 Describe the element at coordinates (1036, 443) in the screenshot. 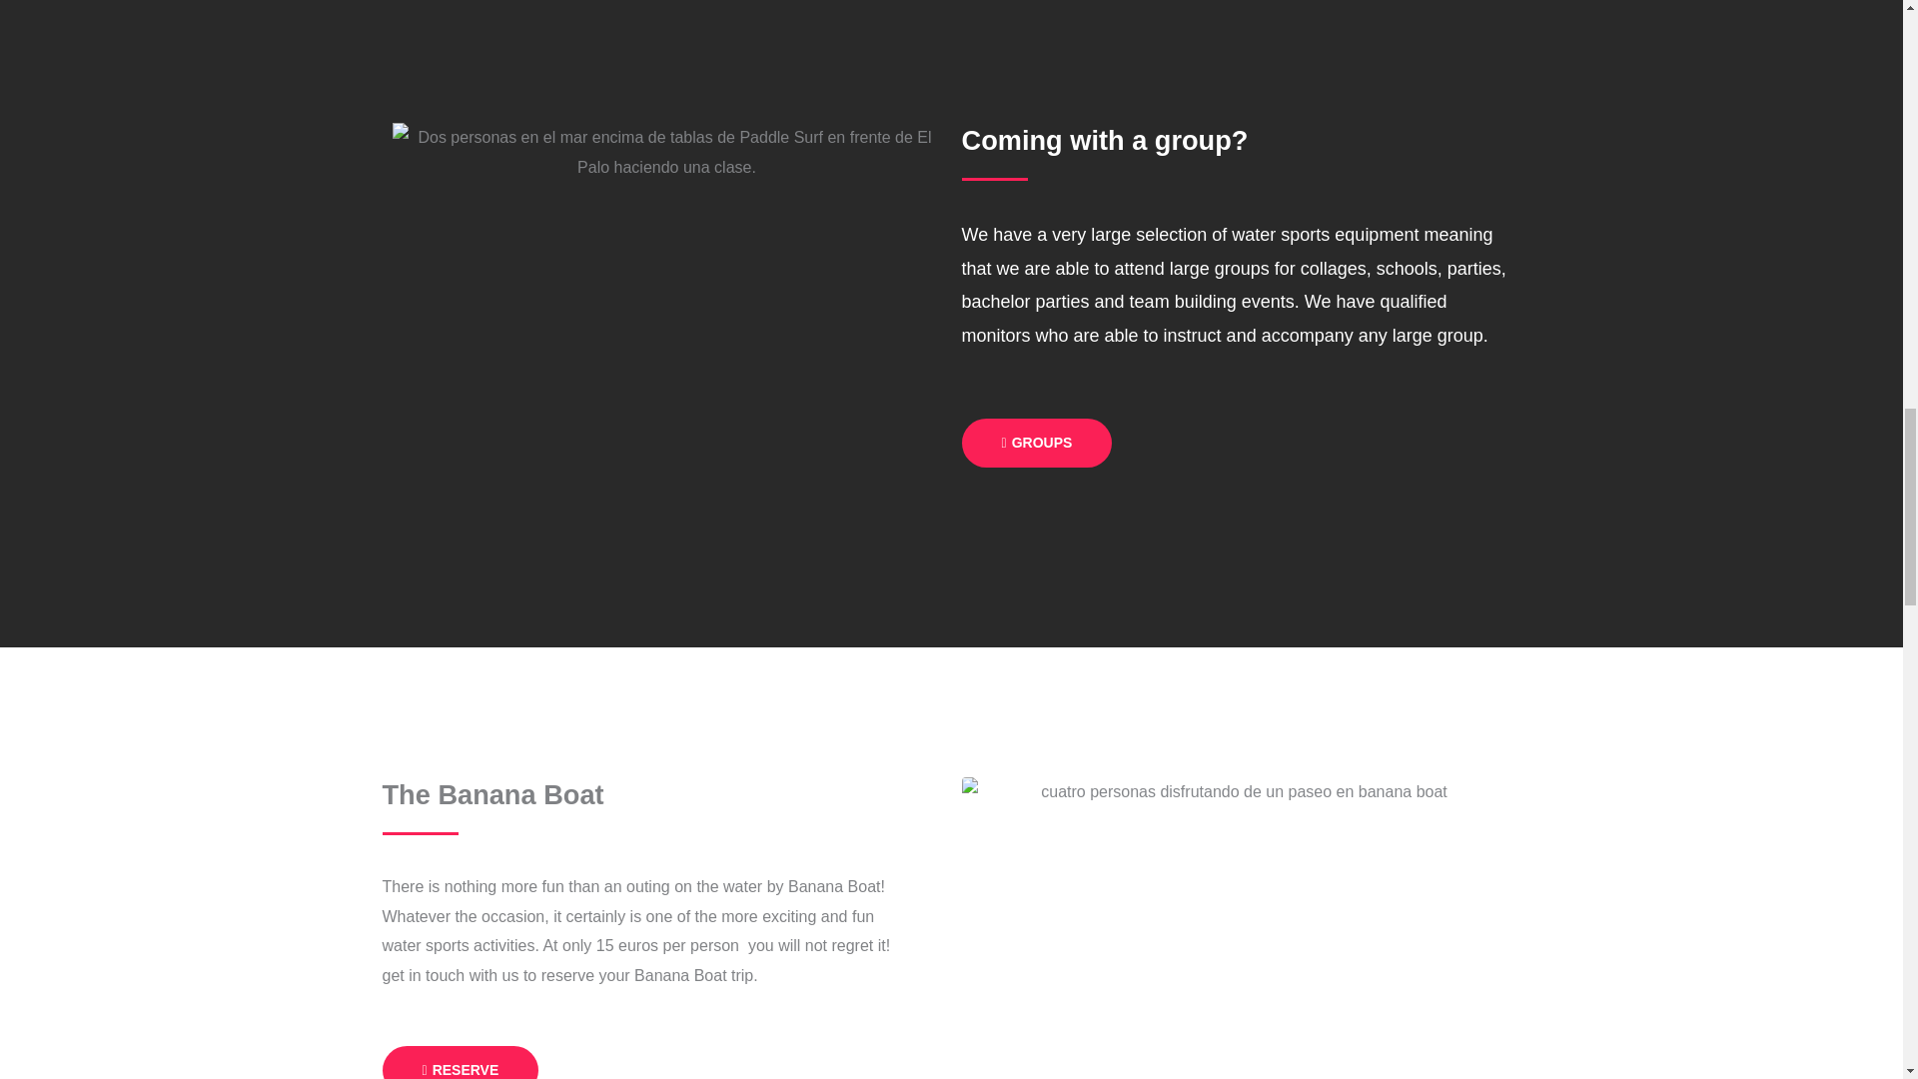

I see `GROUPS` at that location.